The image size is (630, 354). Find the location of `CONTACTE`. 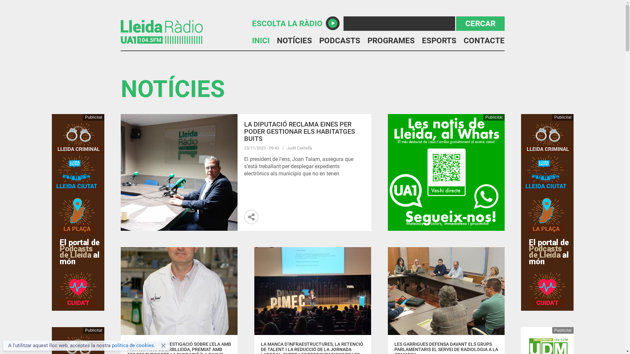

CONTACTE is located at coordinates (484, 41).